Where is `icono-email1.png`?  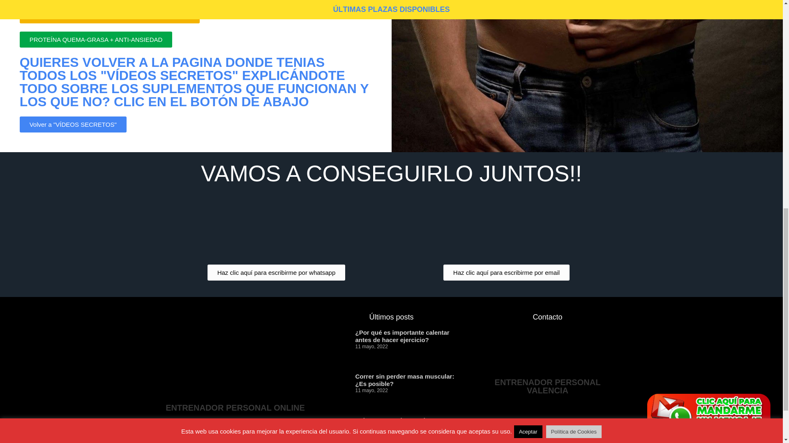 icono-email1.png is located at coordinates (506, 226).